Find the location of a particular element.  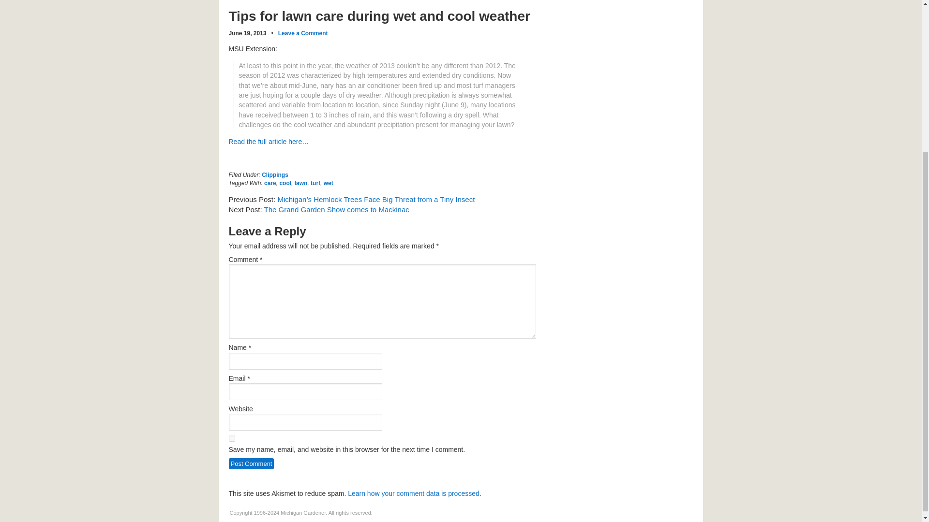

turf is located at coordinates (315, 183).